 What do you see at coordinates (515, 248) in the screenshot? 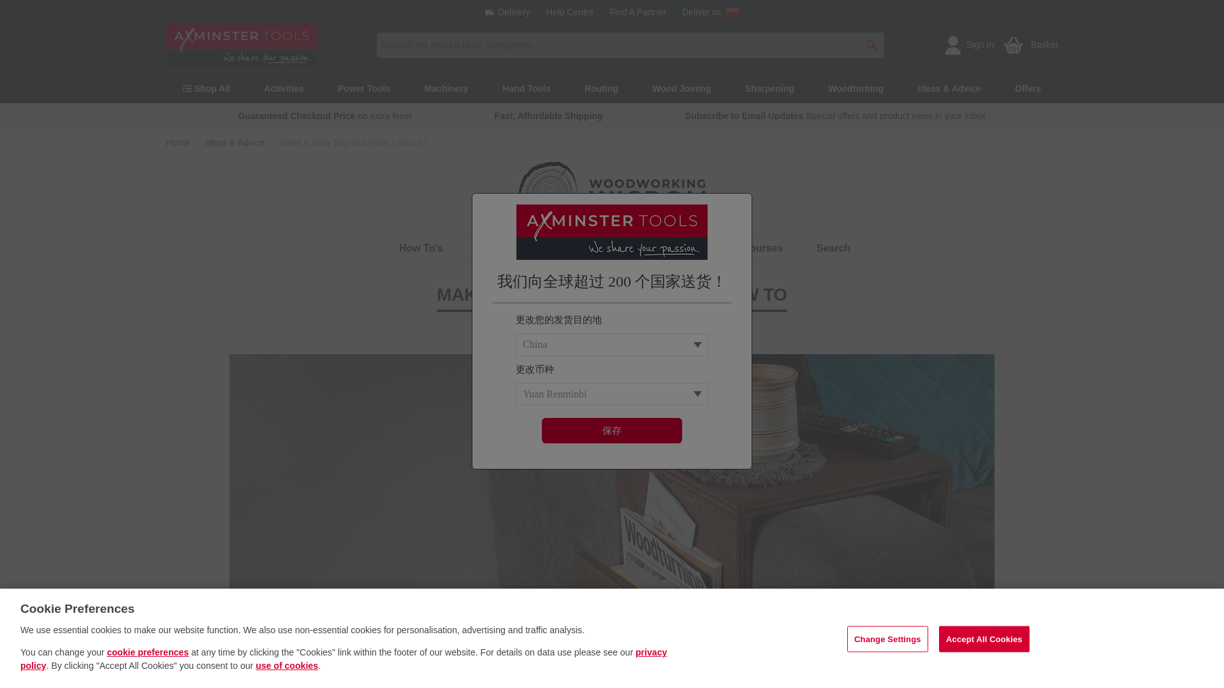
I see `Product Guides` at bounding box center [515, 248].